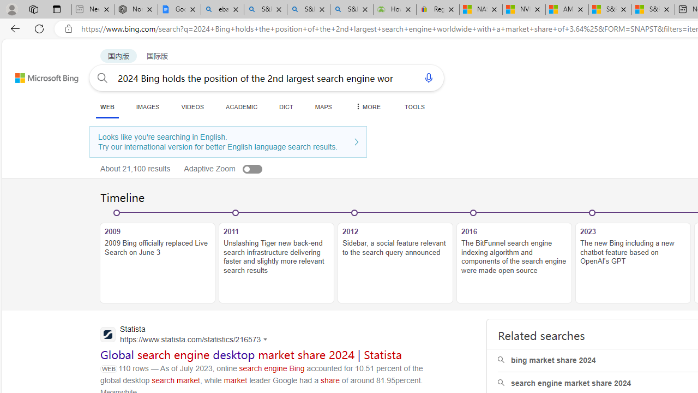 This screenshot has height=393, width=698. Describe the element at coordinates (414, 106) in the screenshot. I see `TOOLS` at that location.